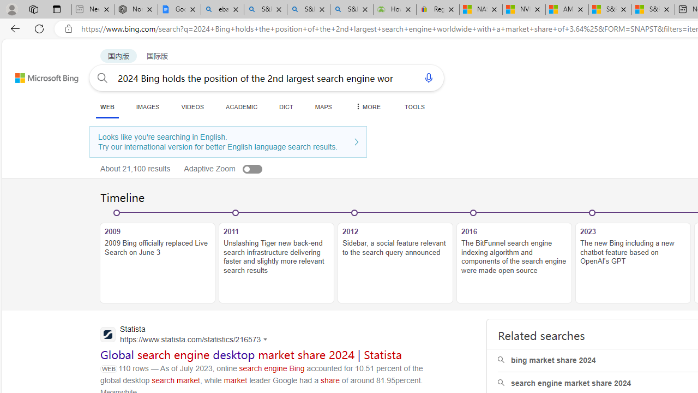 This screenshot has height=393, width=698. Describe the element at coordinates (414, 106) in the screenshot. I see `TOOLS` at that location.